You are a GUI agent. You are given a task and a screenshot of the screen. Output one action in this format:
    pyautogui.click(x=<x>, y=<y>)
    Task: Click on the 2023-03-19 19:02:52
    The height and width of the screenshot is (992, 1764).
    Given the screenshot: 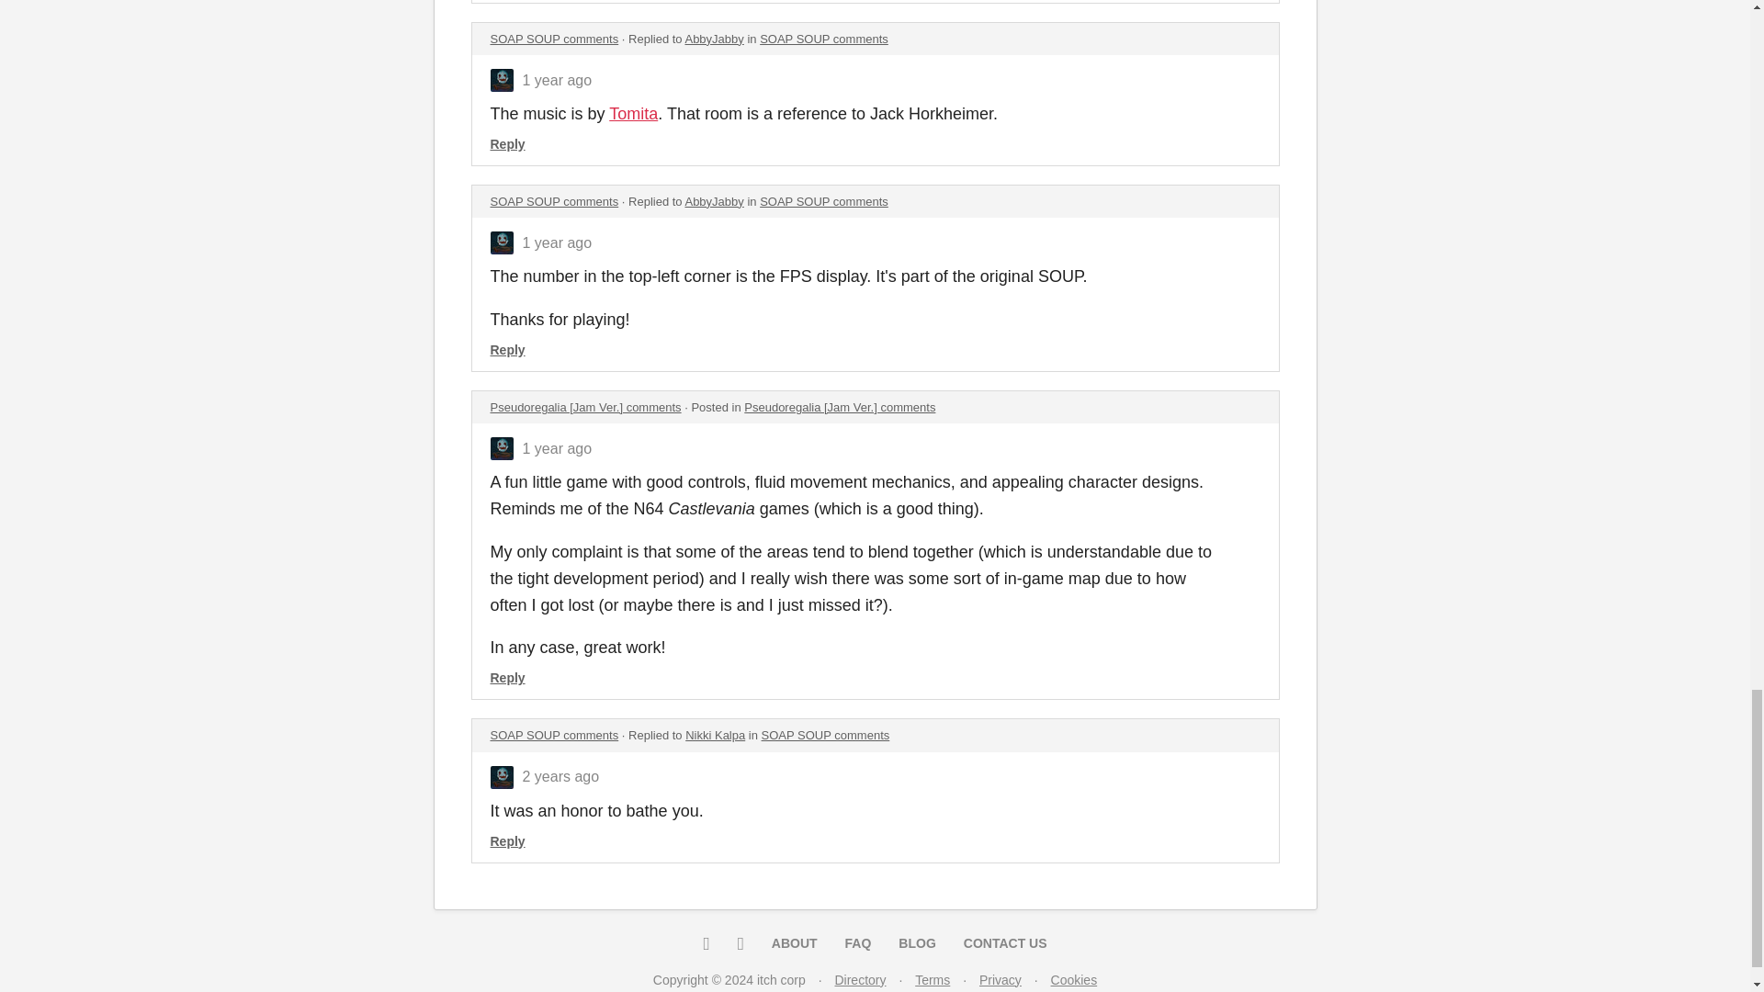 What is the action you would take?
    pyautogui.click(x=557, y=448)
    